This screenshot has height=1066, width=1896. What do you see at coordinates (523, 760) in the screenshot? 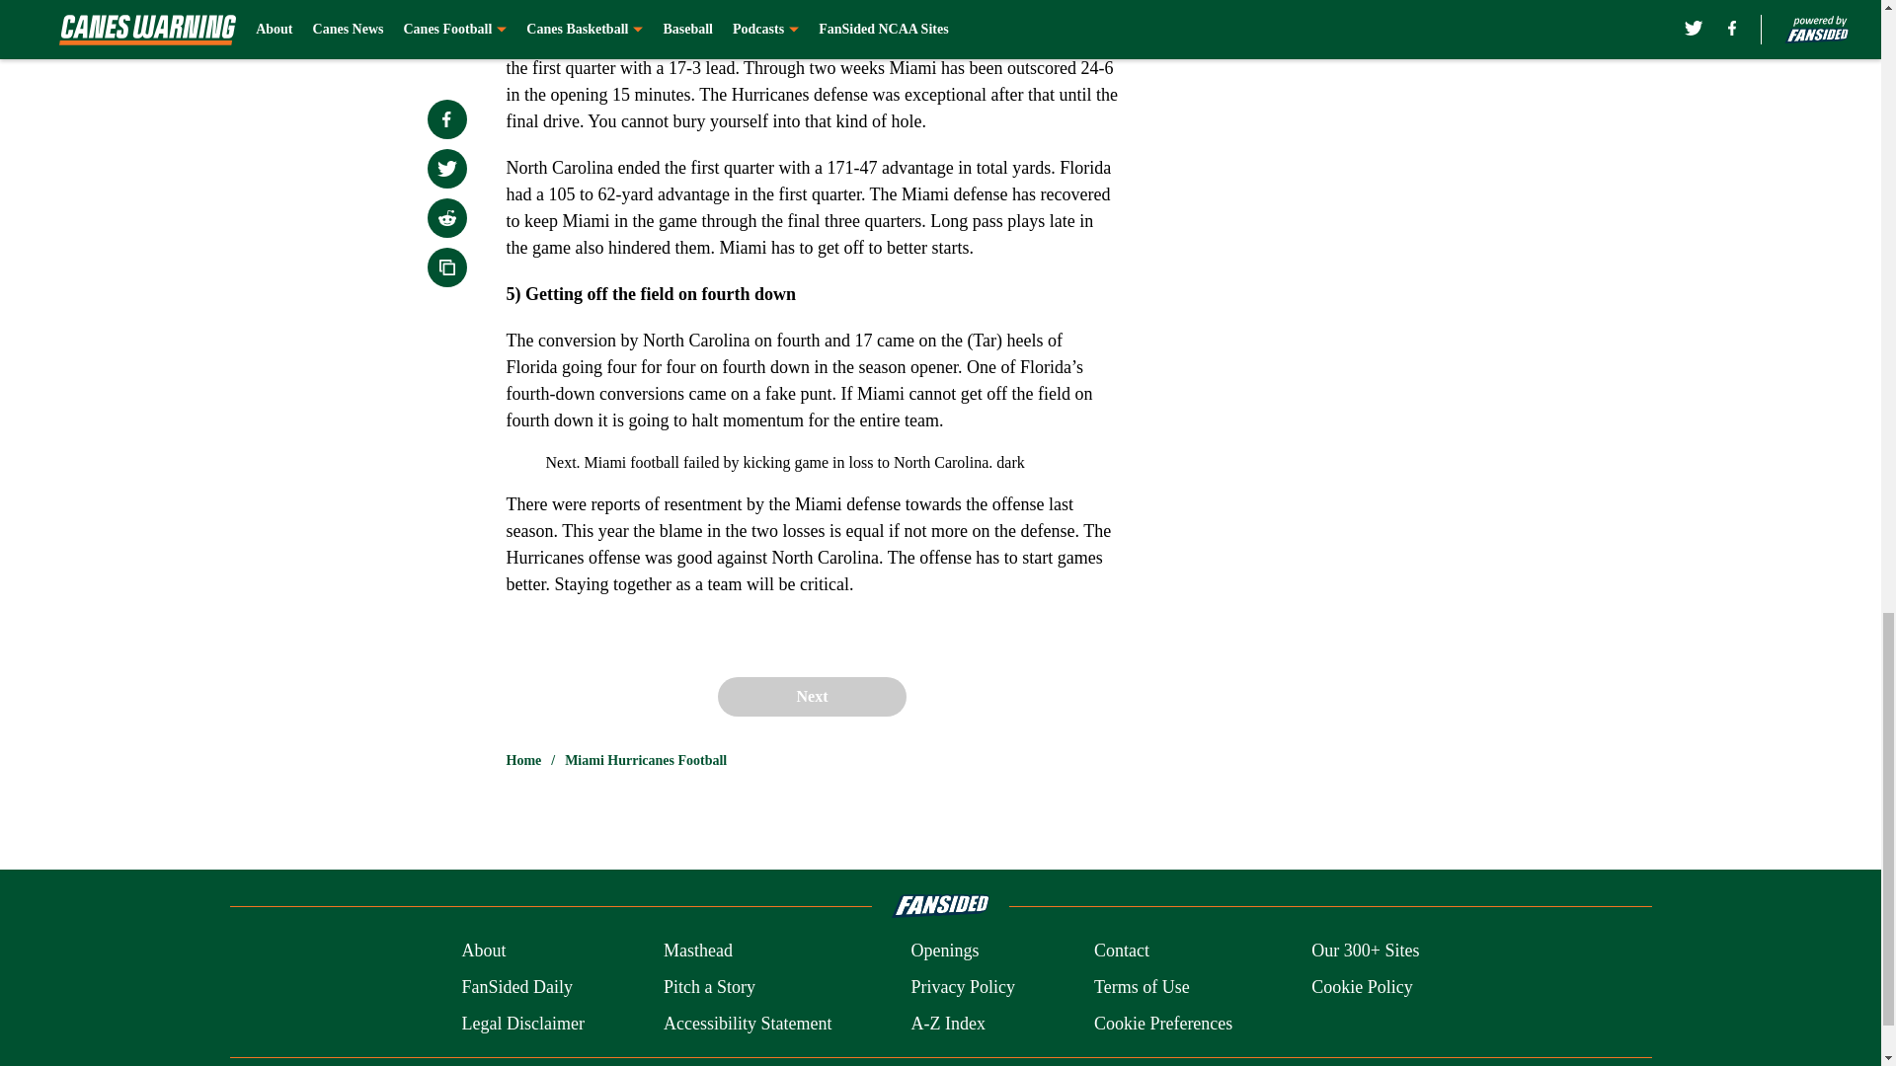
I see `Home` at bounding box center [523, 760].